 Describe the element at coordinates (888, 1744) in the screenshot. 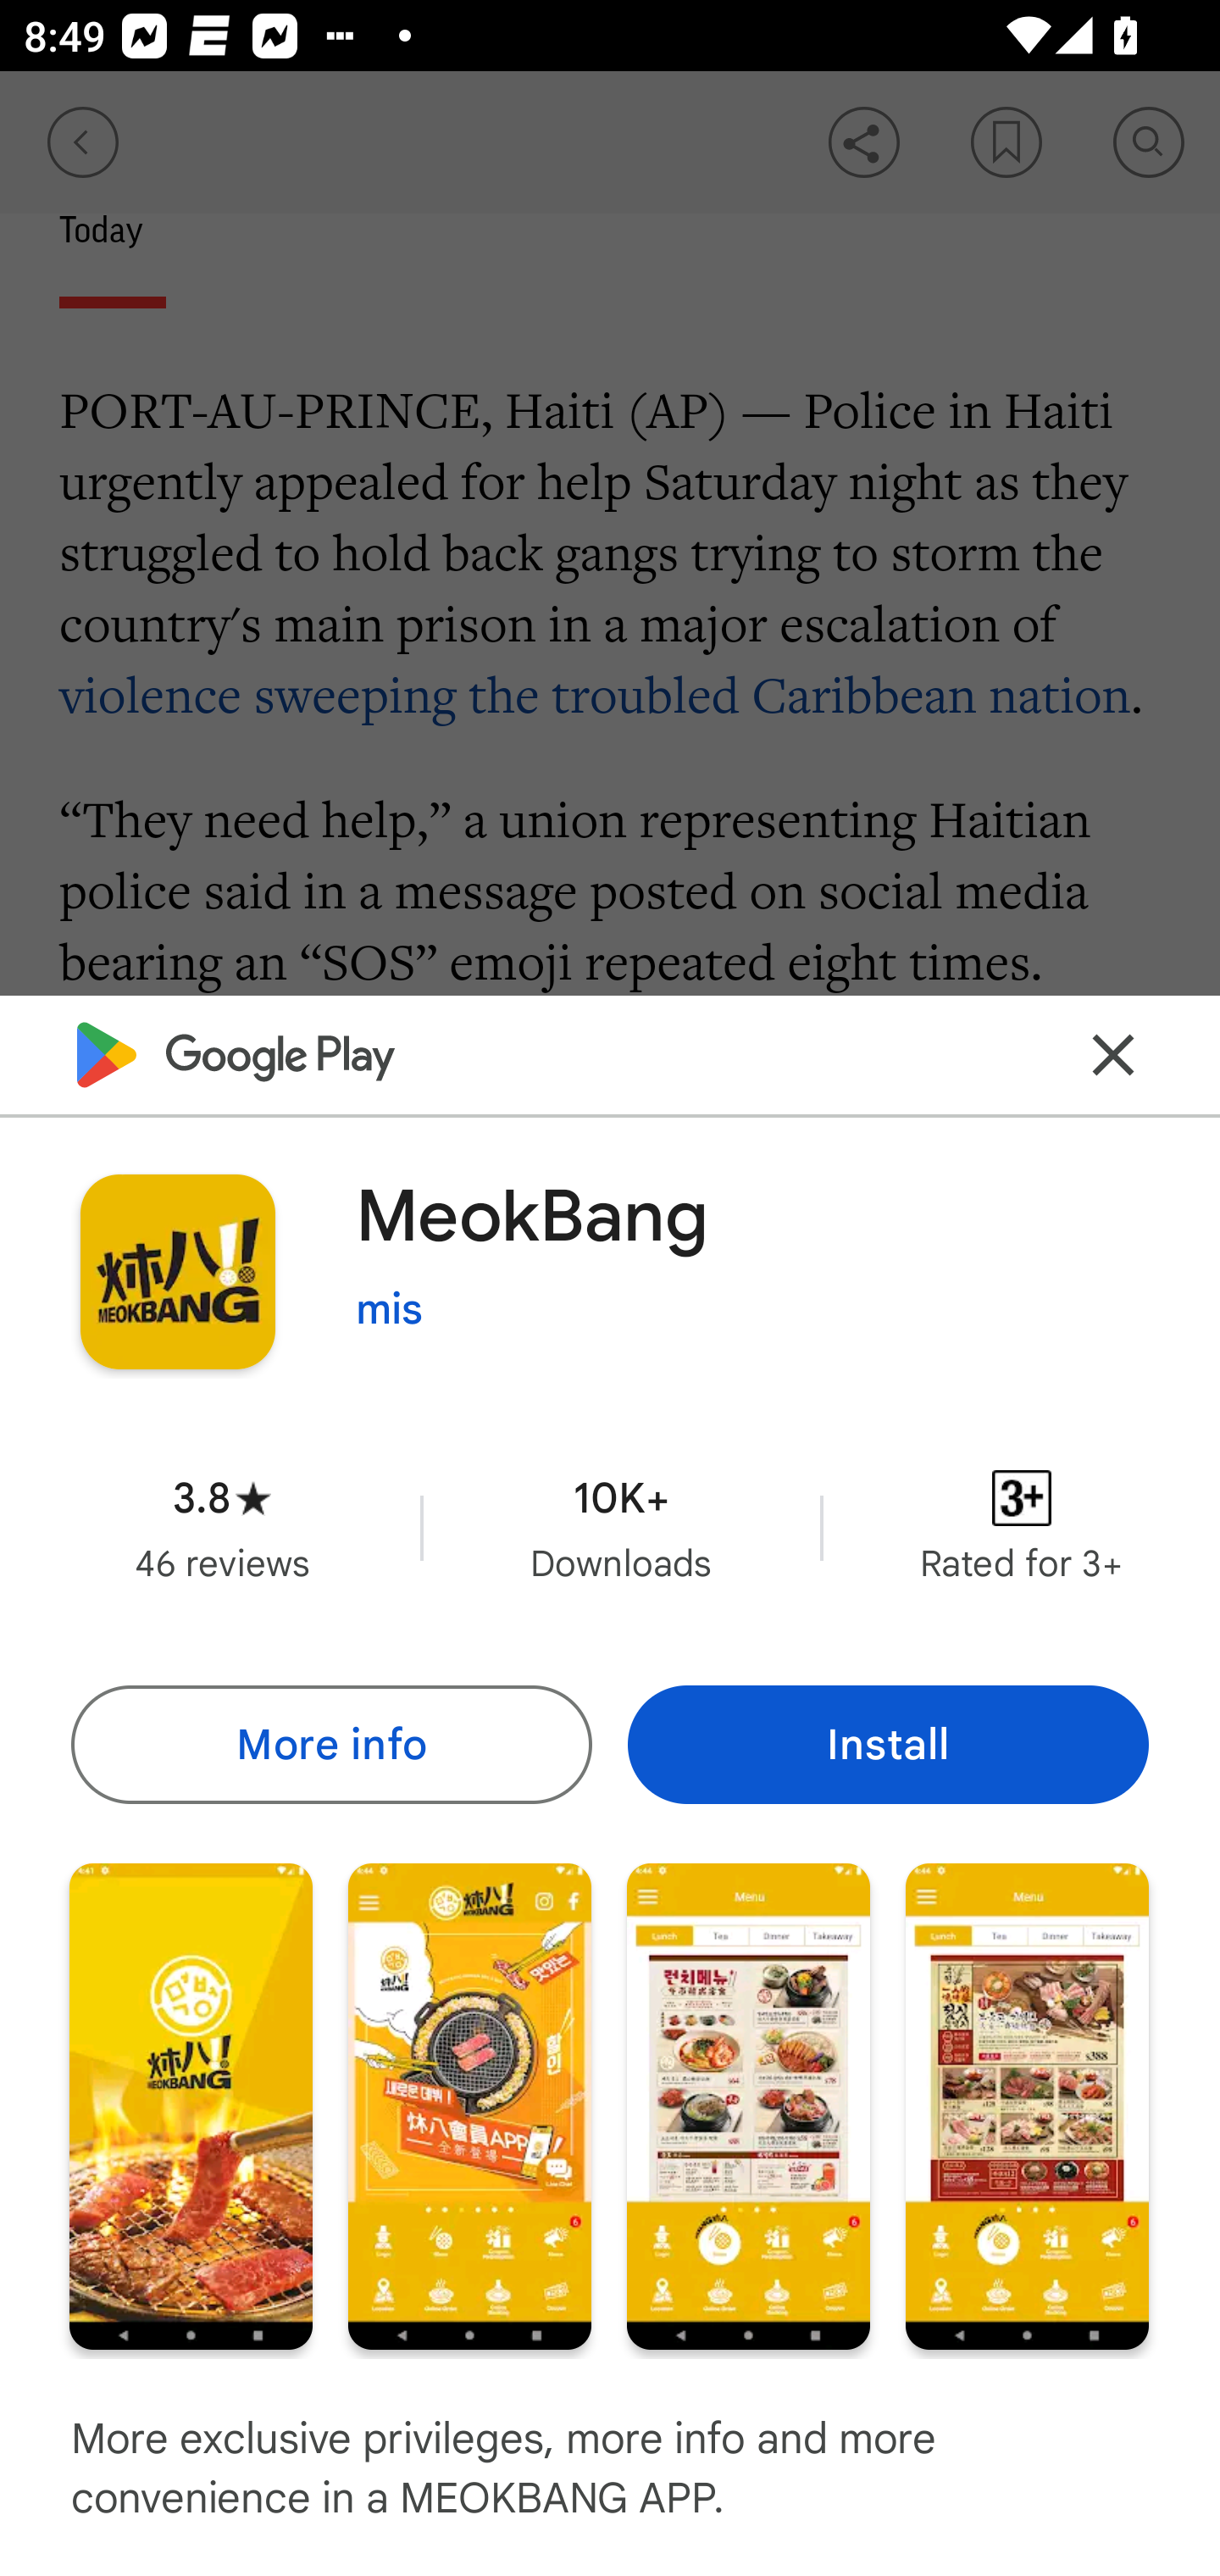

I see `Install` at that location.